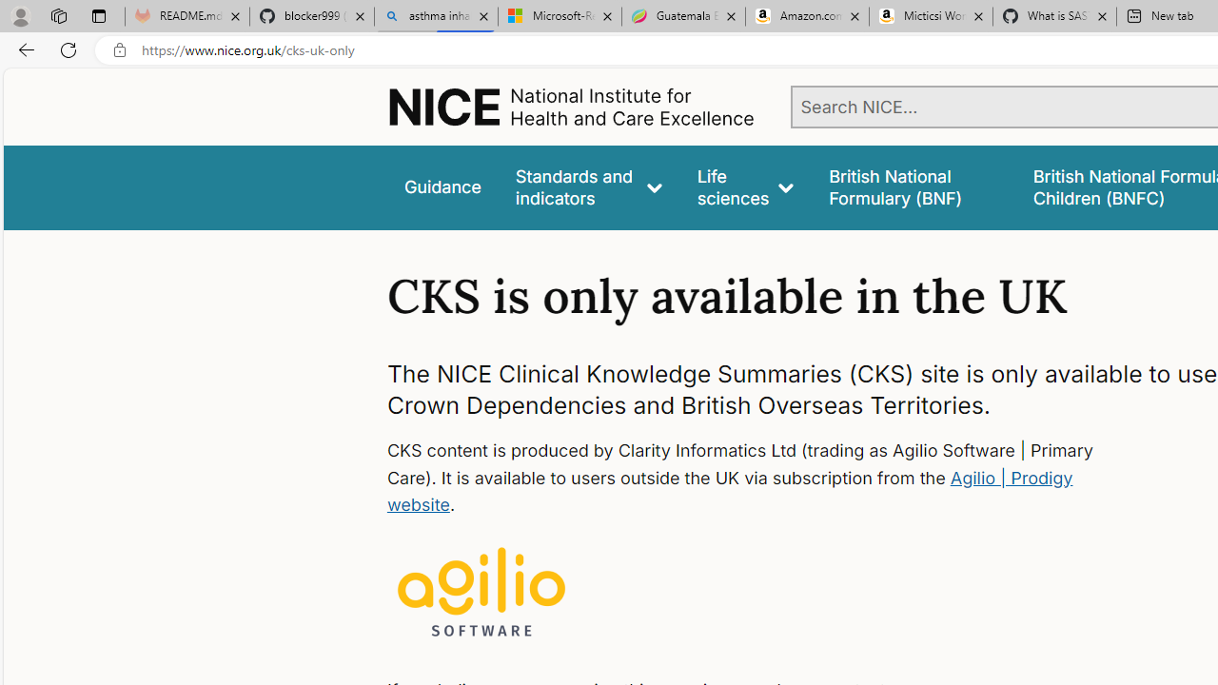 The image size is (1218, 685). I want to click on Agilio | Prodigy website, so click(729, 491).